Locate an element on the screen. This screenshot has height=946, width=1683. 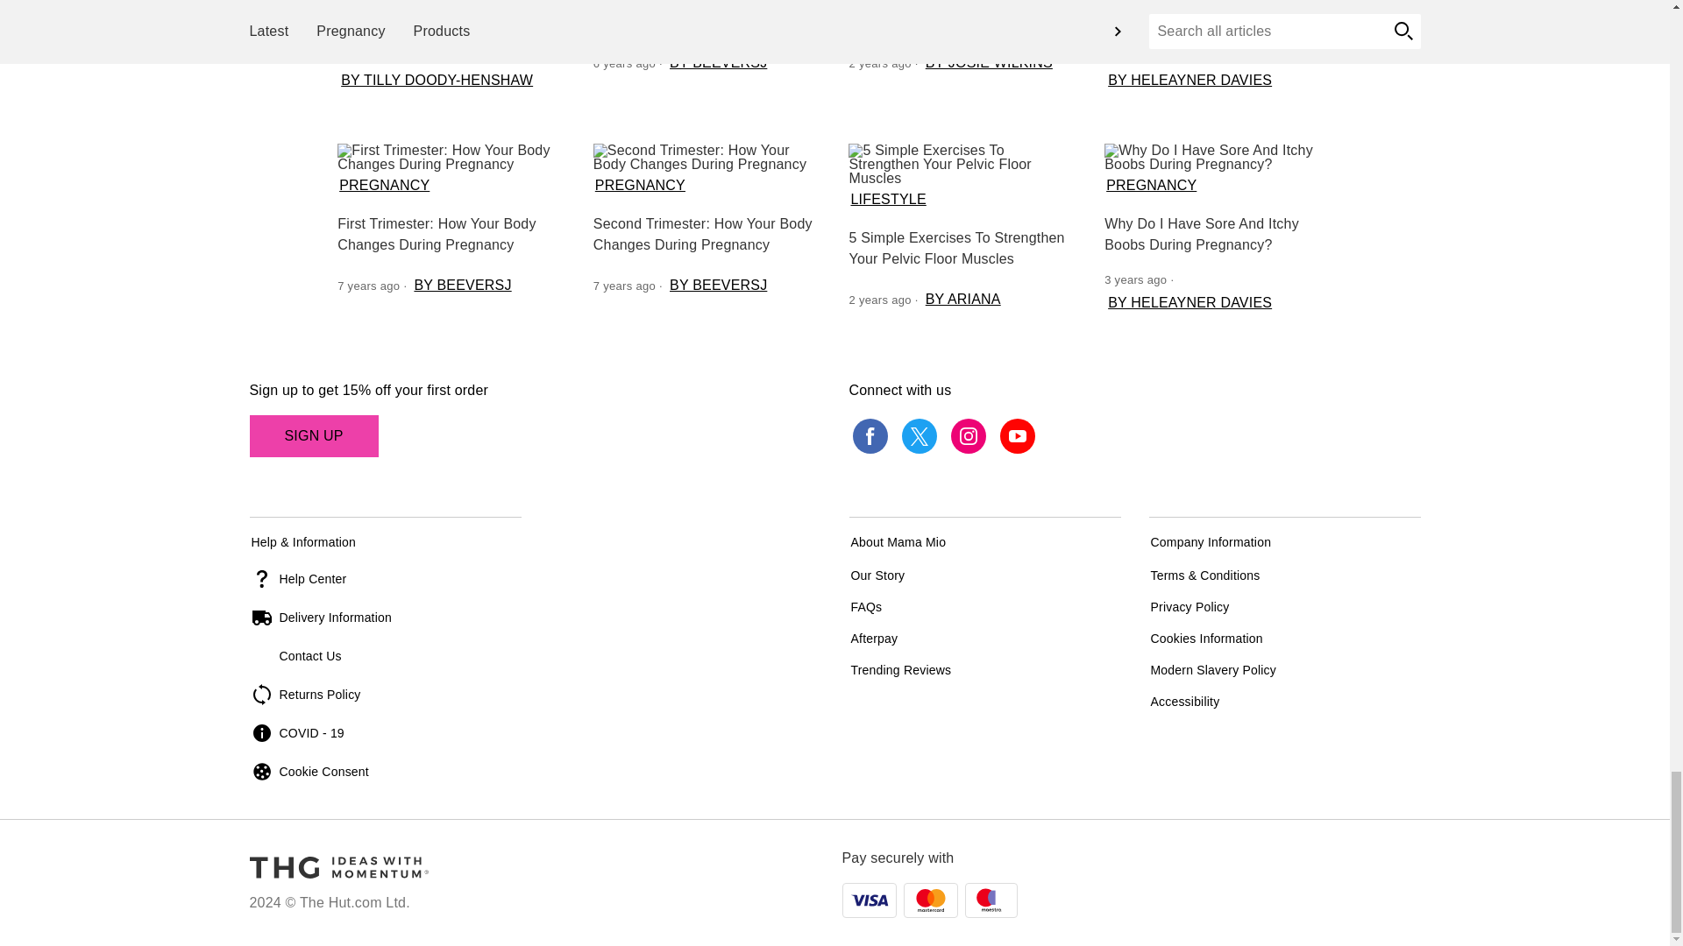
youtube is located at coordinates (1017, 436).